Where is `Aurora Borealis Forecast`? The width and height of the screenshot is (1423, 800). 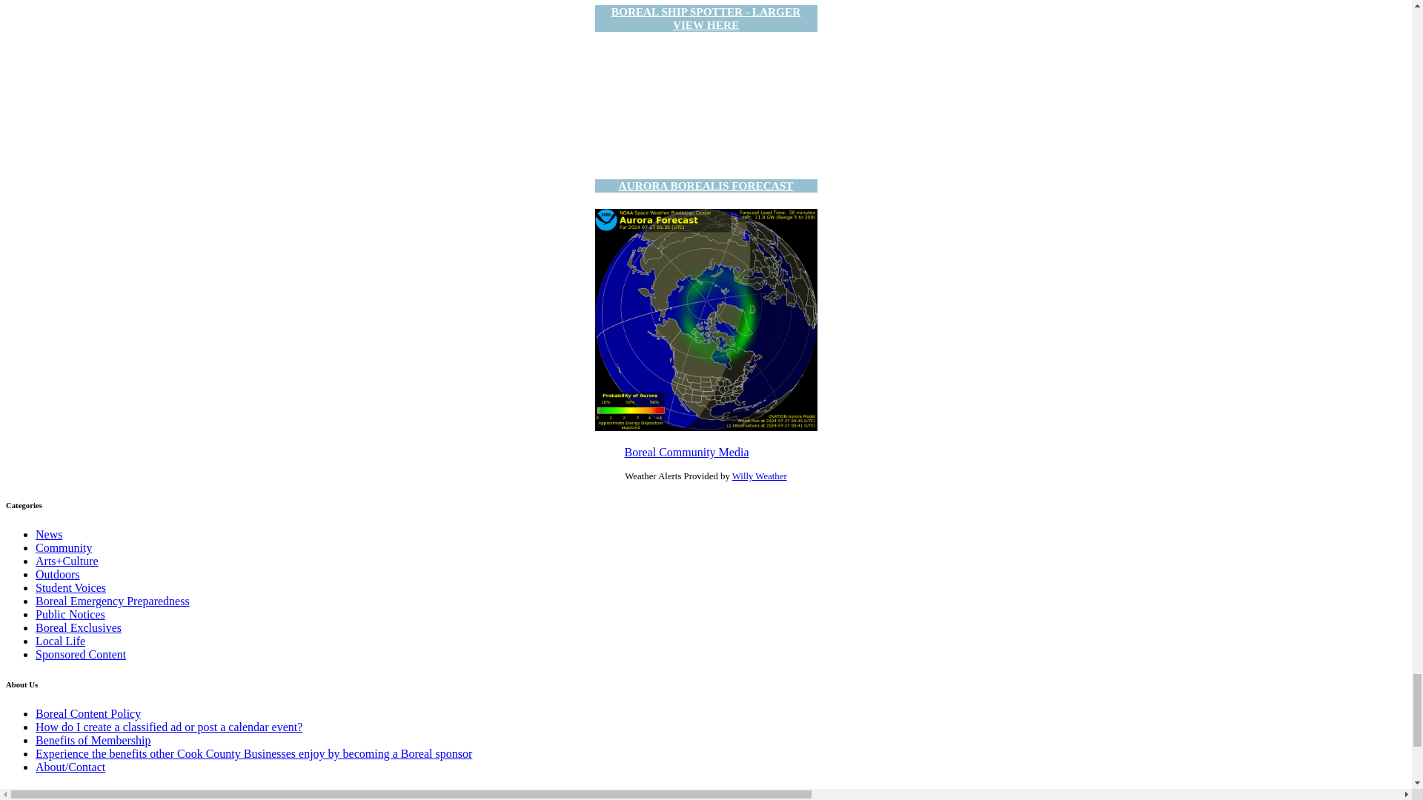
Aurora Borealis Forecast is located at coordinates (706, 320).